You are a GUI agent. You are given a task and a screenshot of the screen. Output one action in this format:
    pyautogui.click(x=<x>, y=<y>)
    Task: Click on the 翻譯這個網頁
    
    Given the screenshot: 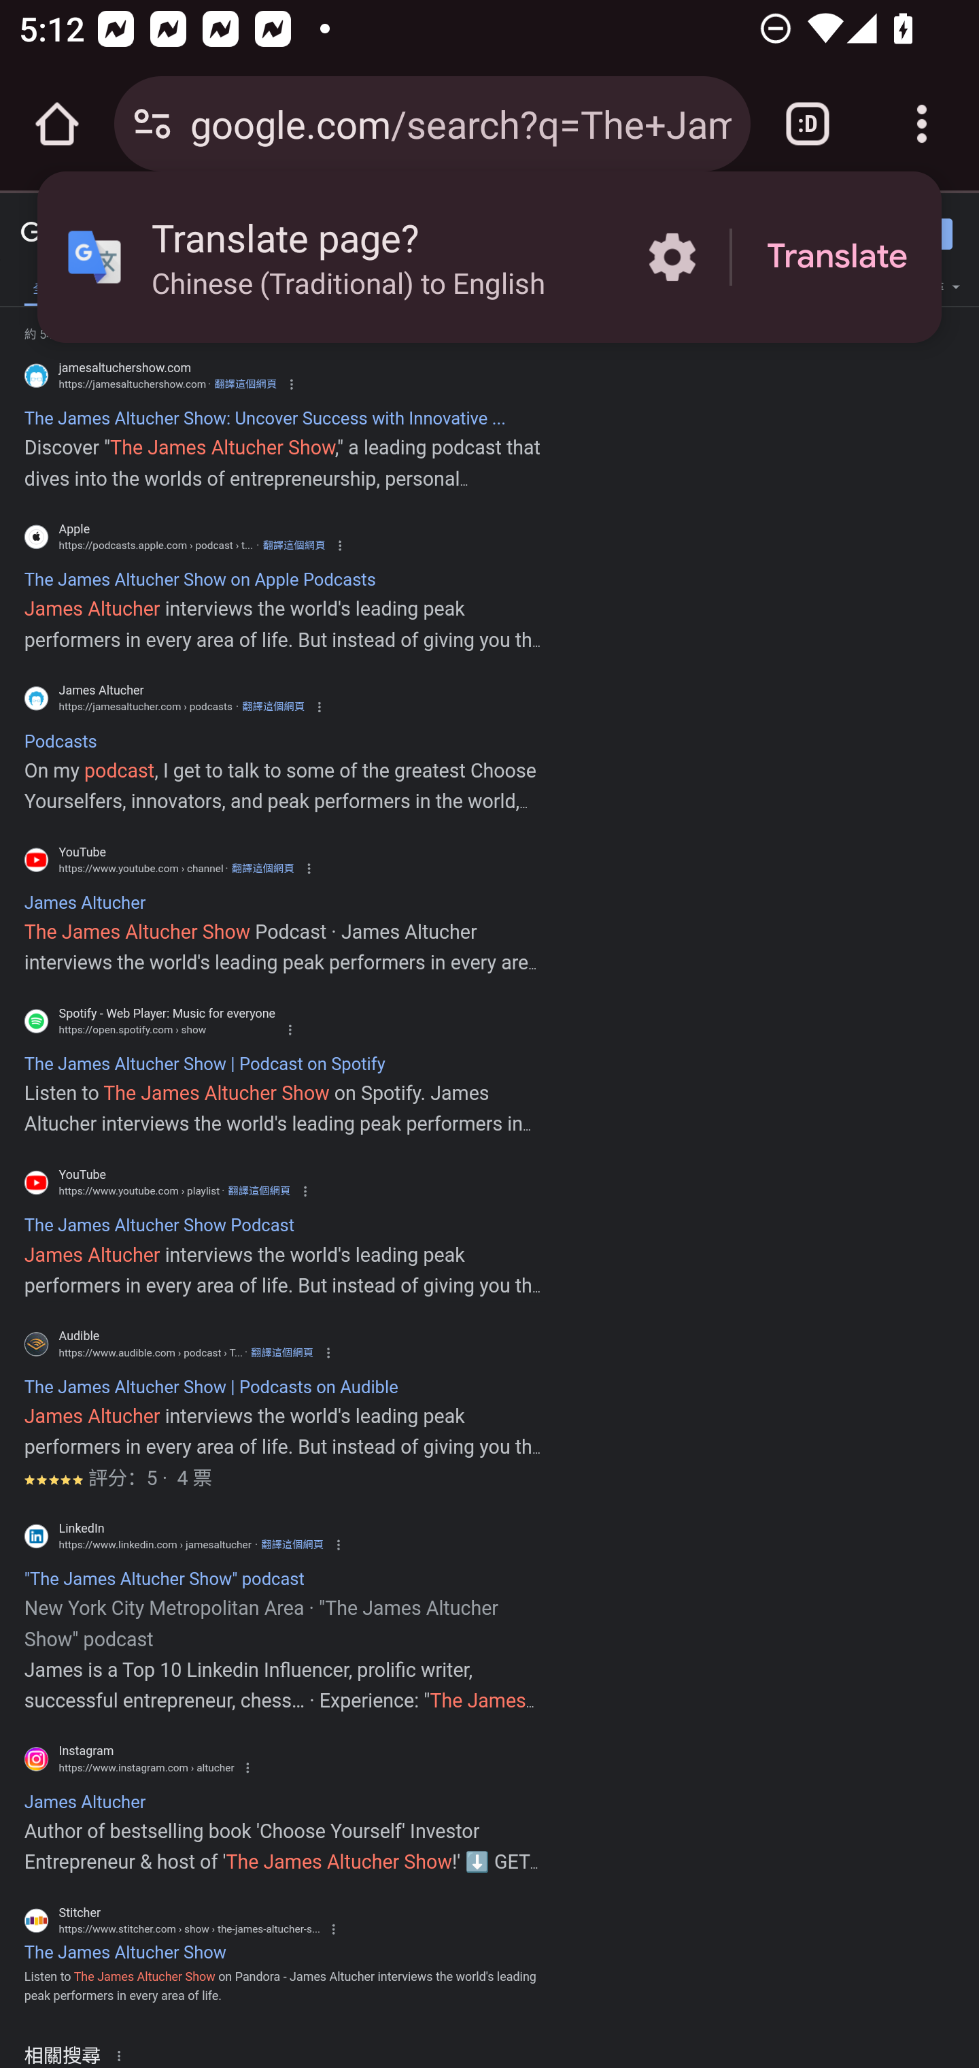 What is the action you would take?
    pyautogui.click(x=292, y=1544)
    